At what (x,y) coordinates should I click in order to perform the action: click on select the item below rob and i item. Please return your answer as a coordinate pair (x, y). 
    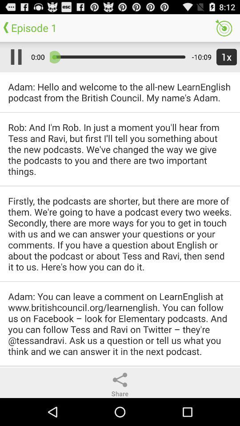
    Looking at the image, I should click on (120, 233).